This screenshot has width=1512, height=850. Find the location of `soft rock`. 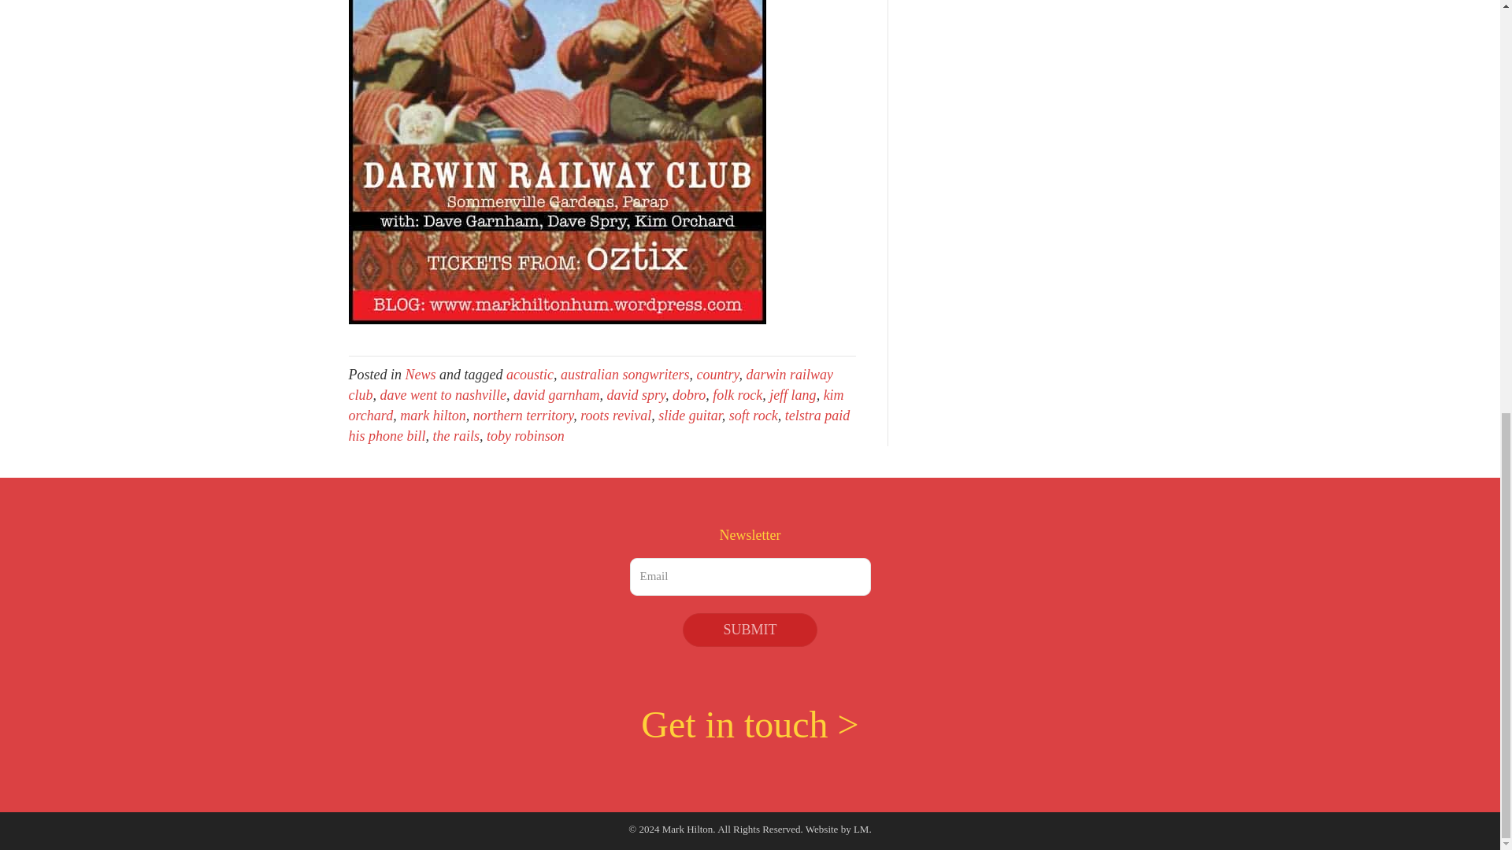

soft rock is located at coordinates (753, 416).